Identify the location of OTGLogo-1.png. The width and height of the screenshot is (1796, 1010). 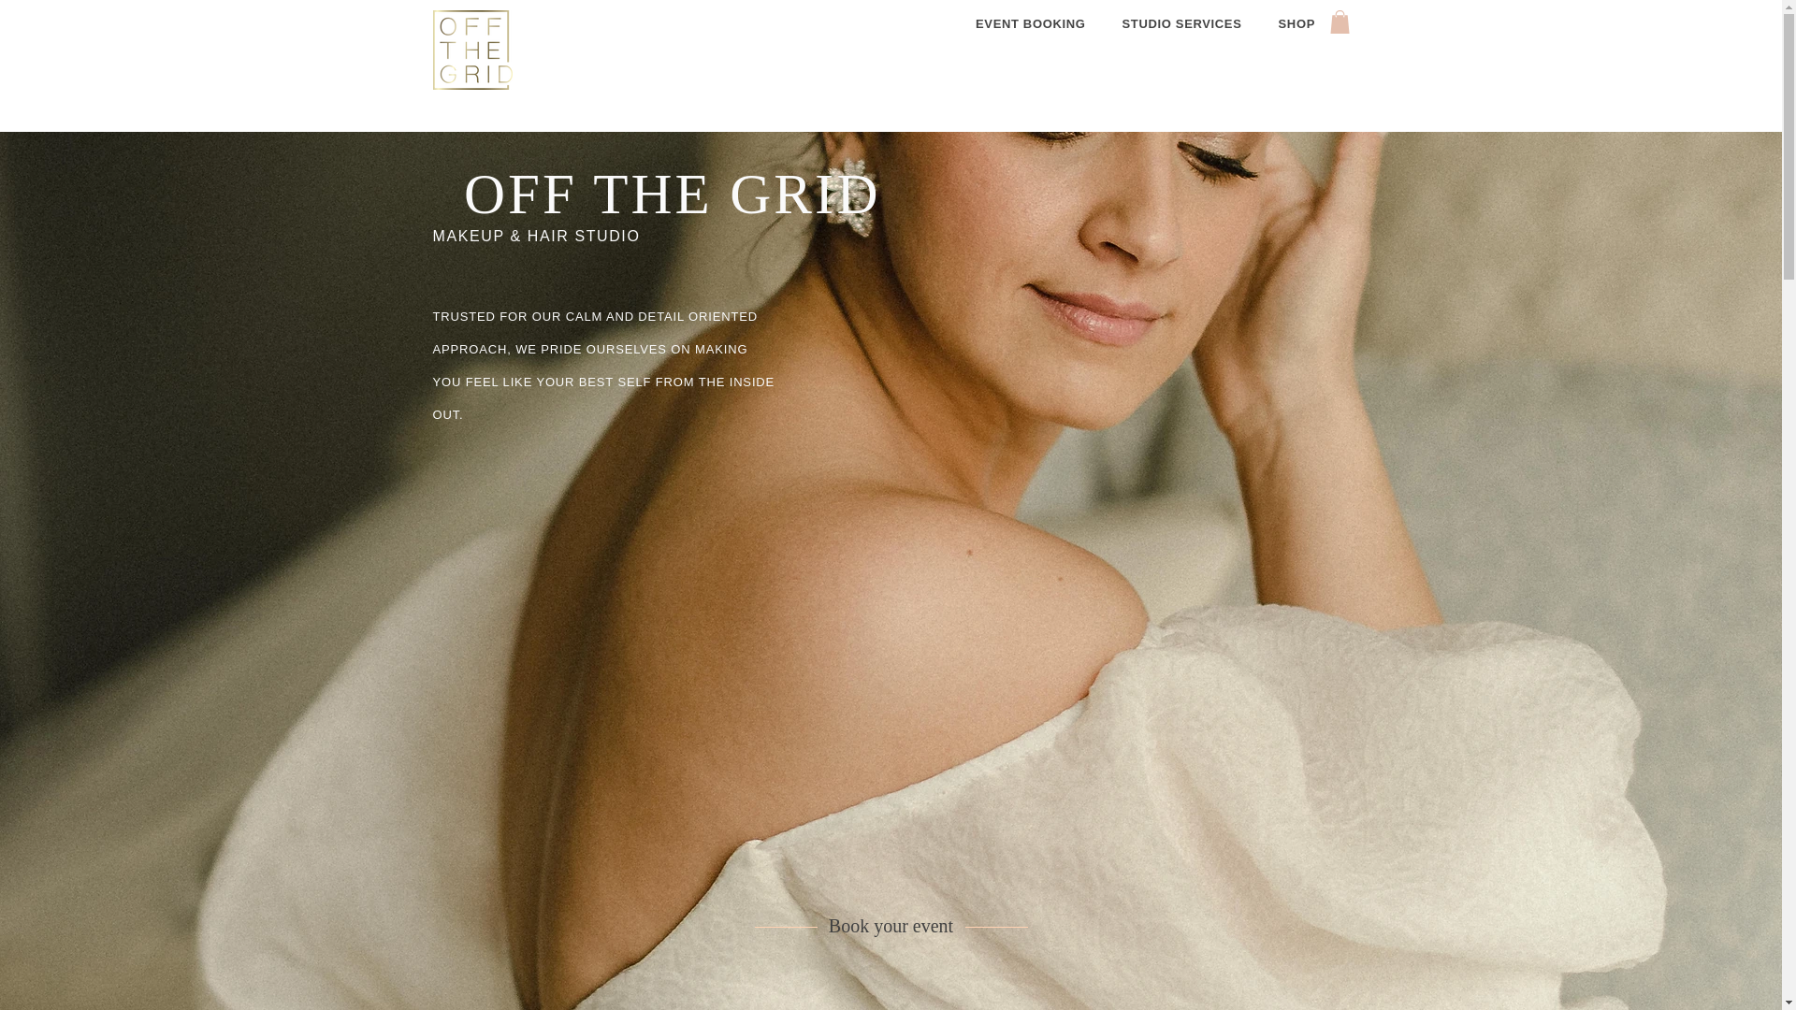
(471, 50).